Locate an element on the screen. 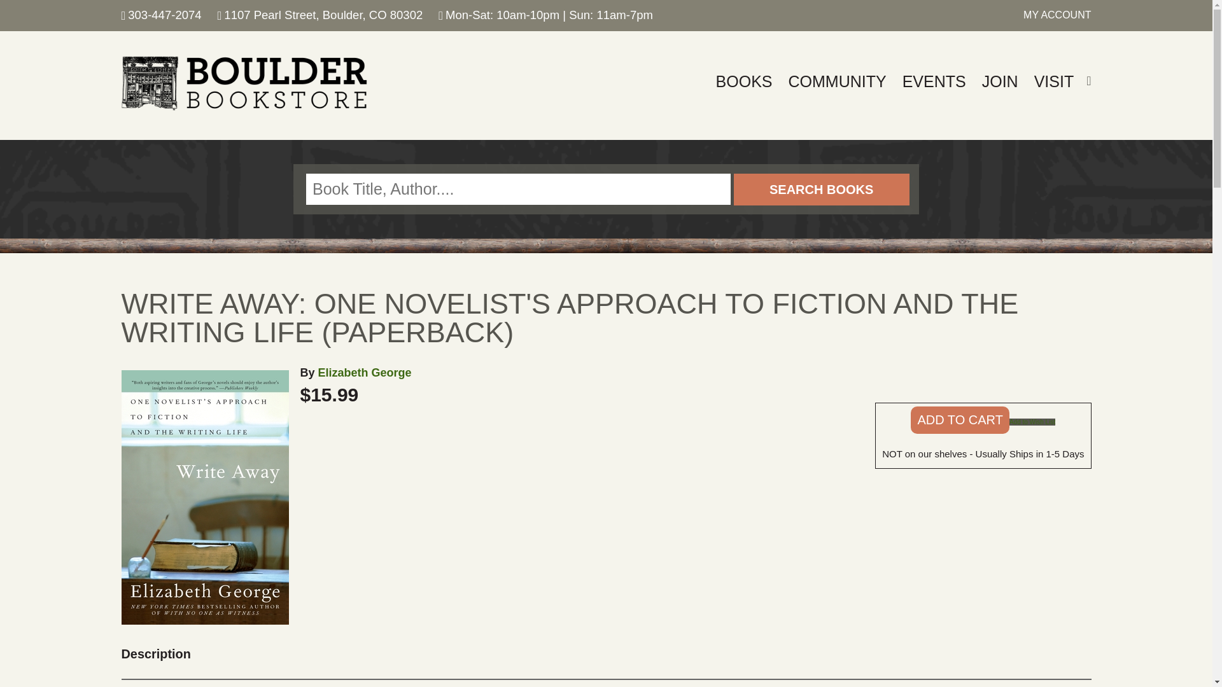  VISIT is located at coordinates (1054, 81).